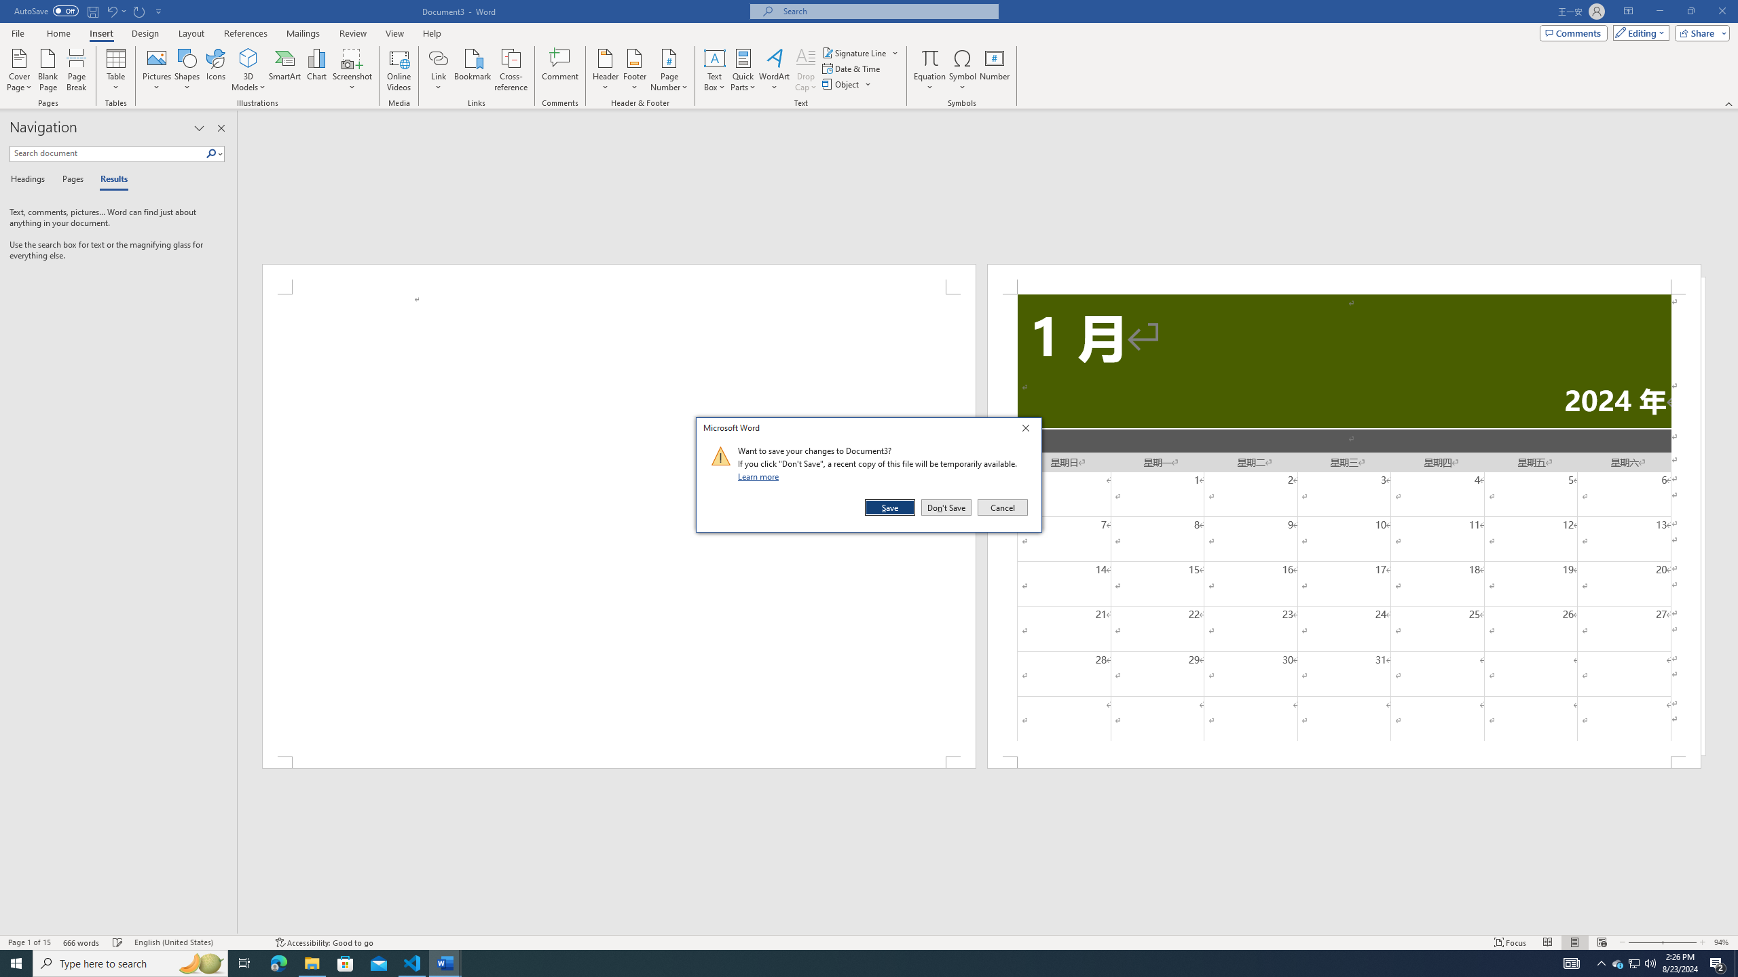  I want to click on Link, so click(439, 70).